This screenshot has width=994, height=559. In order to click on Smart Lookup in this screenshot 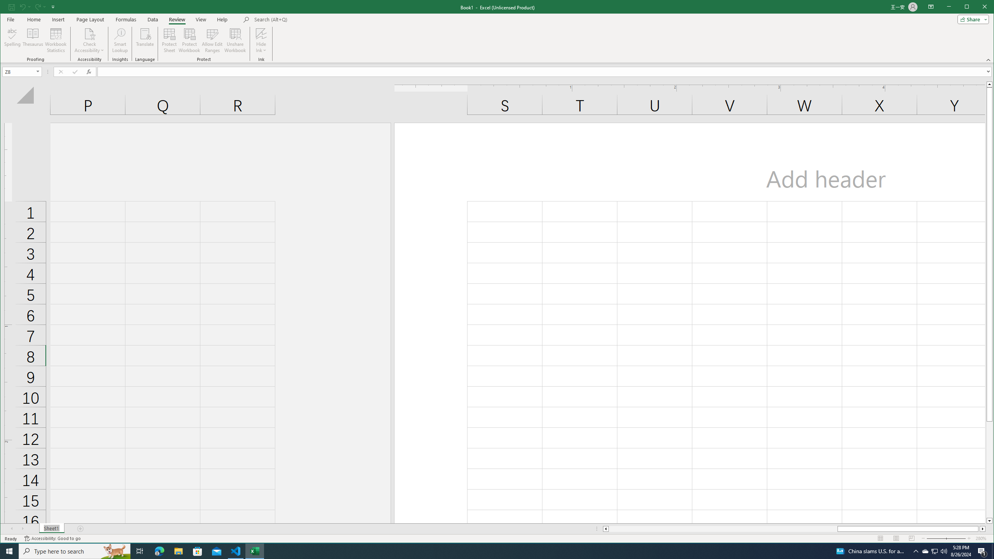, I will do `click(120, 40)`.